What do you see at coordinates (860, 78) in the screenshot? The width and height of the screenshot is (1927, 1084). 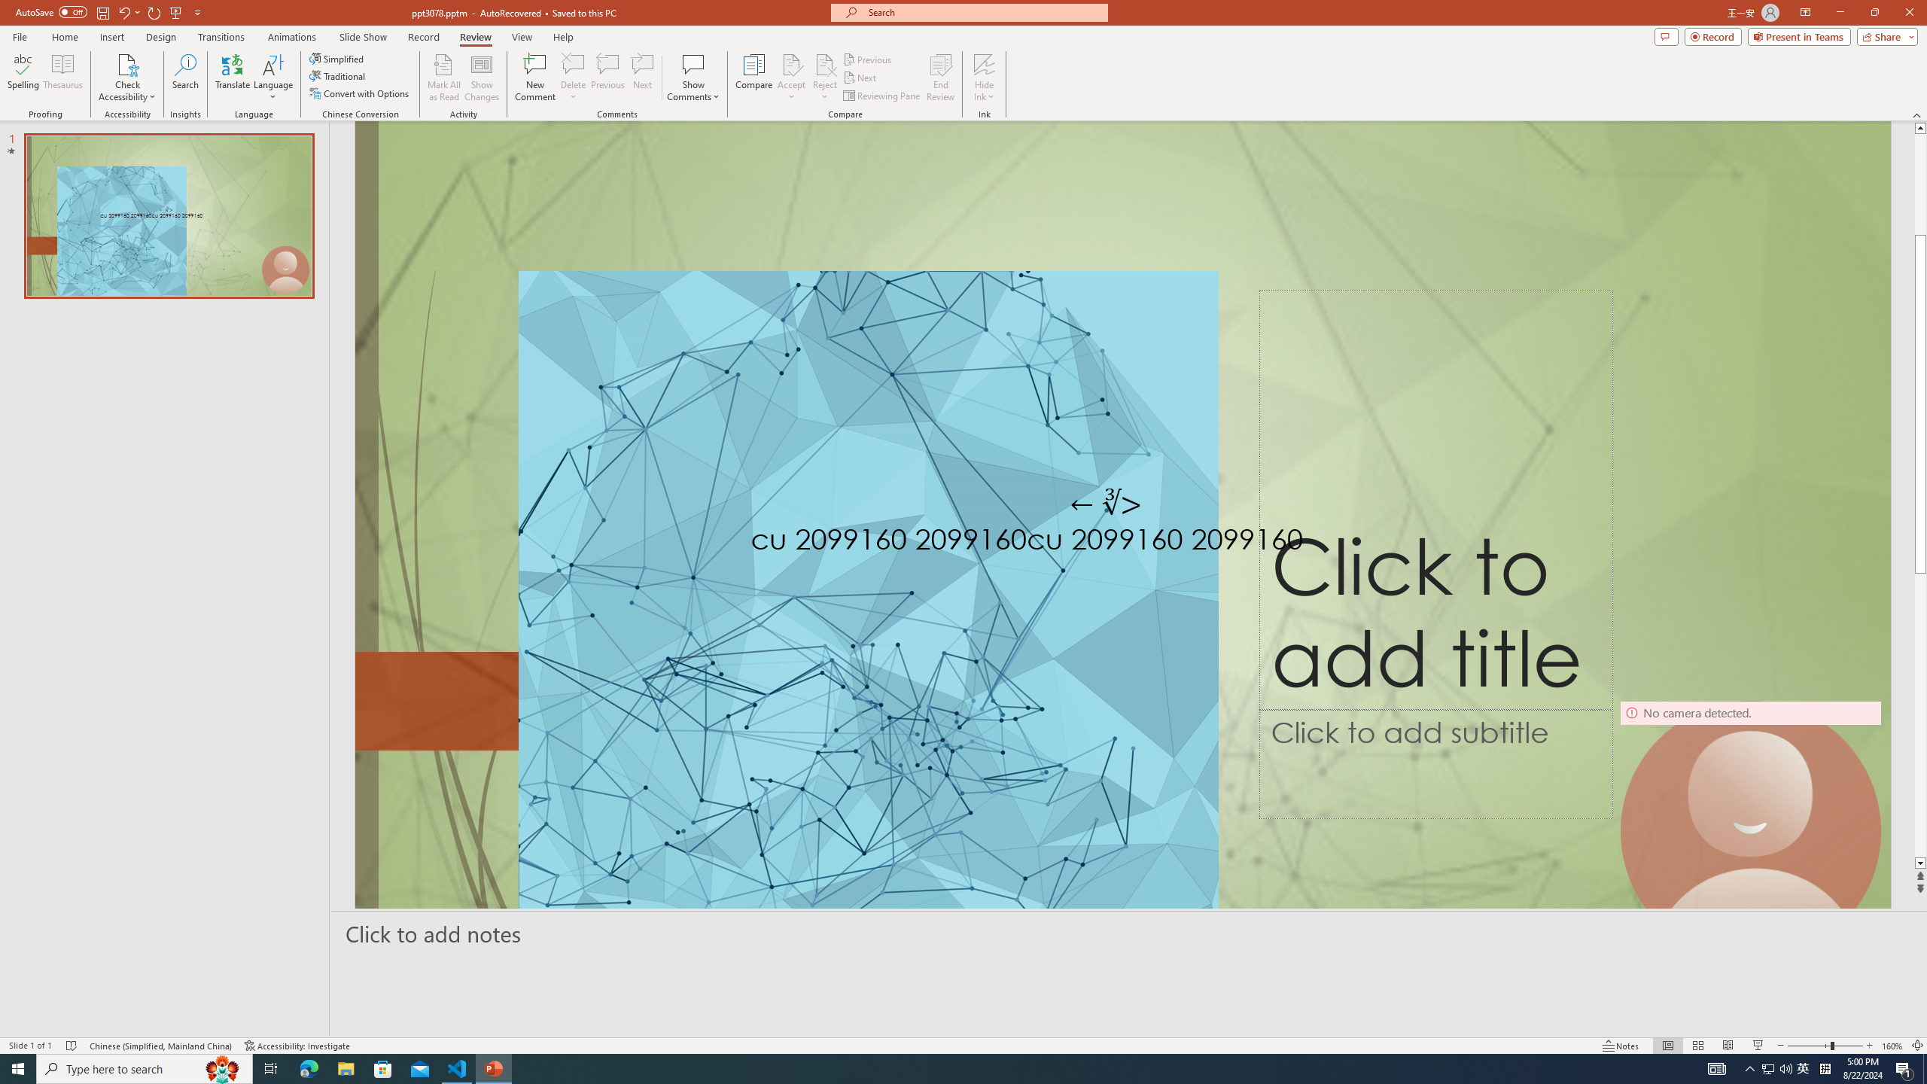 I see `Next` at bounding box center [860, 78].